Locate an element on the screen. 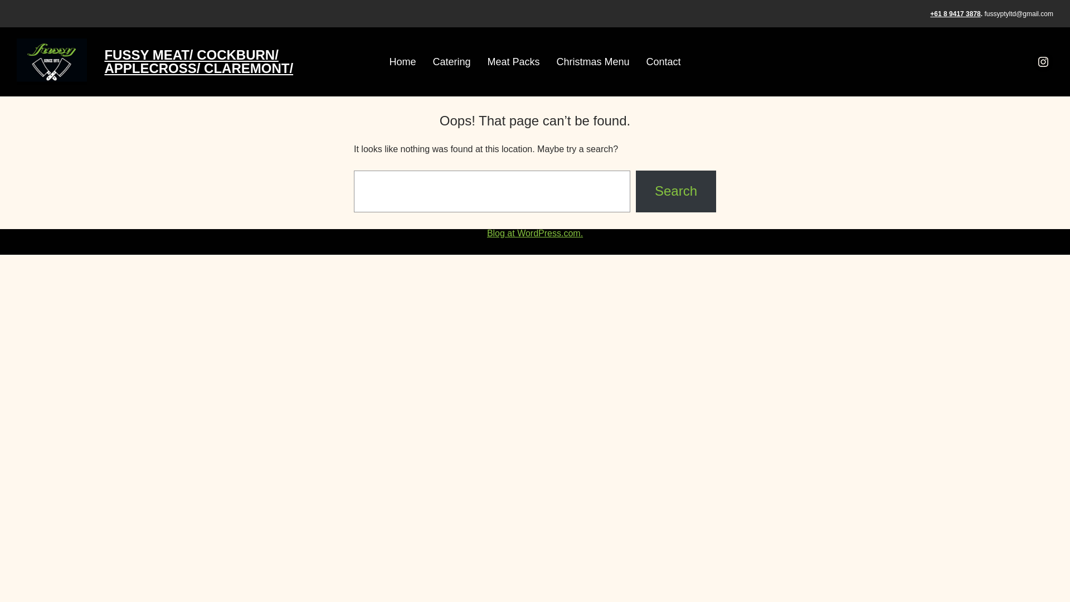 The image size is (1070, 602). Instagram is located at coordinates (1043, 62).